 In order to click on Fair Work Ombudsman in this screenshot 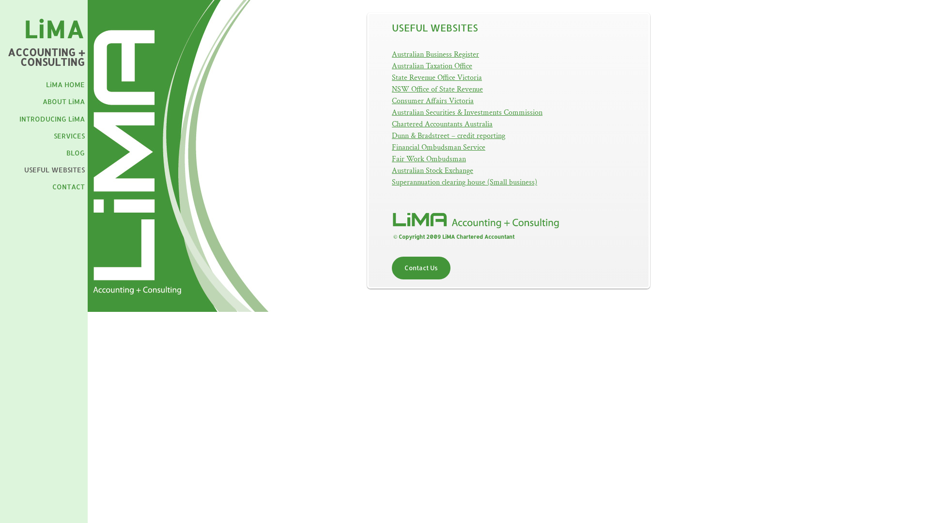, I will do `click(429, 159)`.